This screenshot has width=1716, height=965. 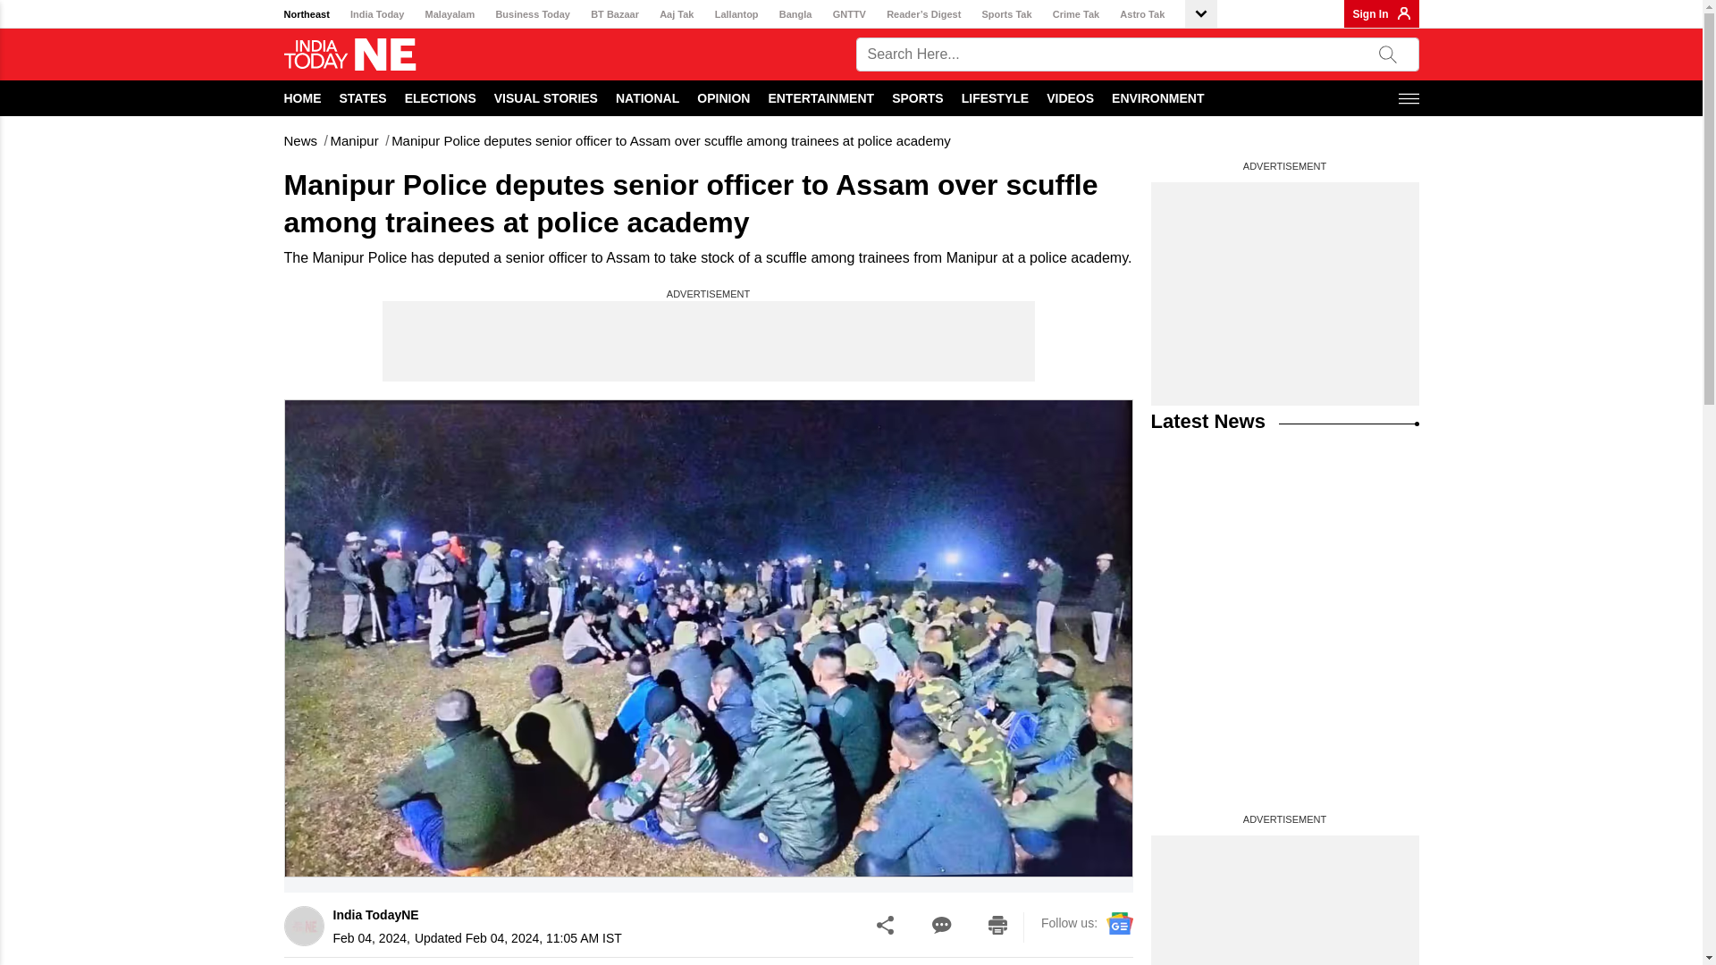 What do you see at coordinates (1006, 14) in the screenshot?
I see `Sports Tak` at bounding box center [1006, 14].